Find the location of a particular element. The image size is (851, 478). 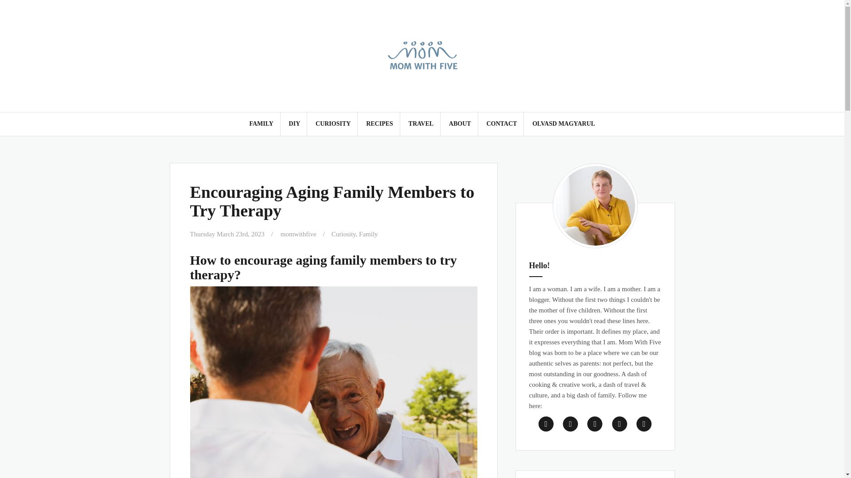

Family is located at coordinates (368, 234).